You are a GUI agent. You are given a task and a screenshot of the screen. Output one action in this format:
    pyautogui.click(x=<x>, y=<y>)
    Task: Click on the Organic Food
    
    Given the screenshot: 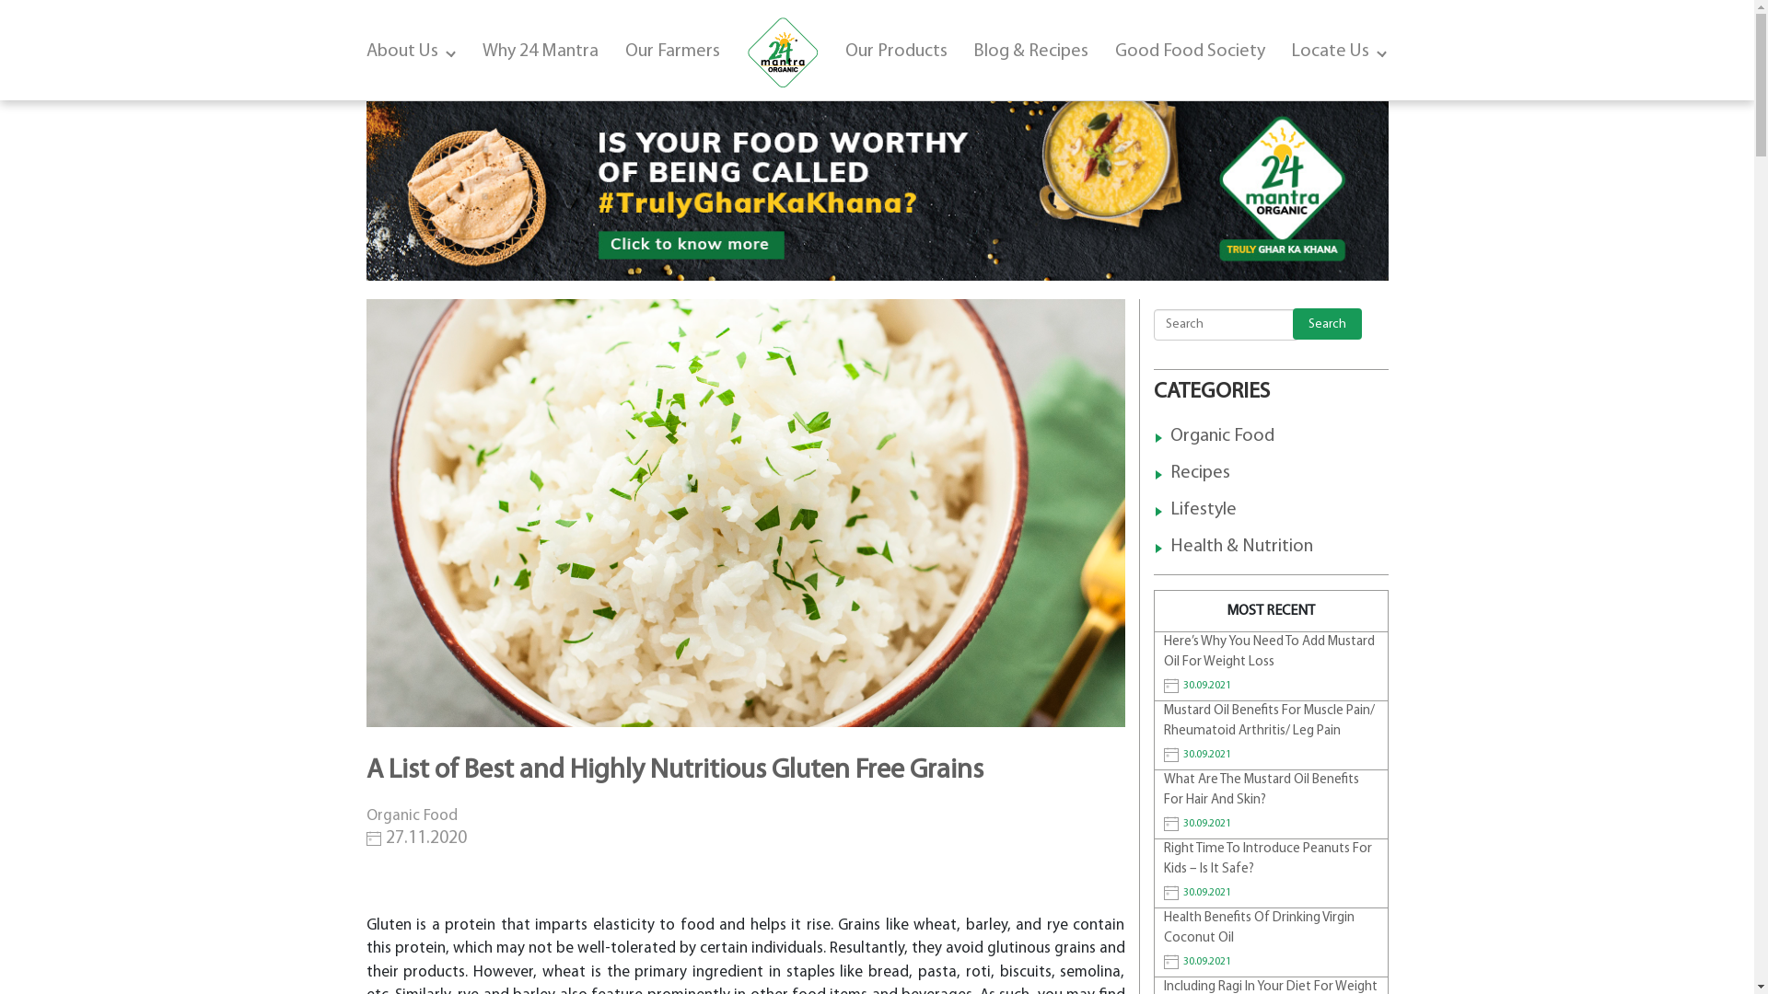 What is the action you would take?
    pyautogui.click(x=1221, y=436)
    